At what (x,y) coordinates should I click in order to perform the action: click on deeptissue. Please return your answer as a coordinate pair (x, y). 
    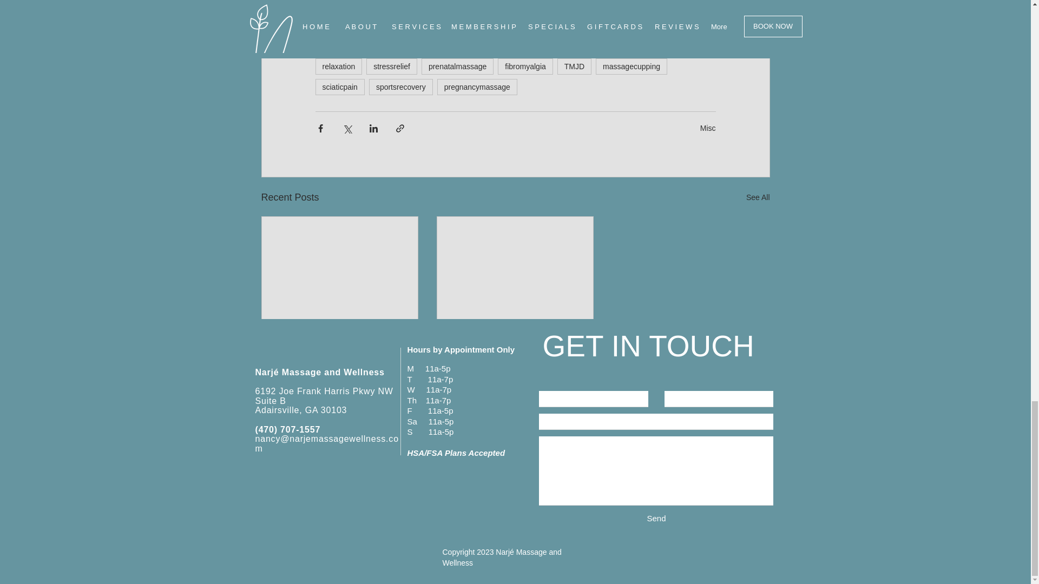
    Looking at the image, I should click on (643, 25).